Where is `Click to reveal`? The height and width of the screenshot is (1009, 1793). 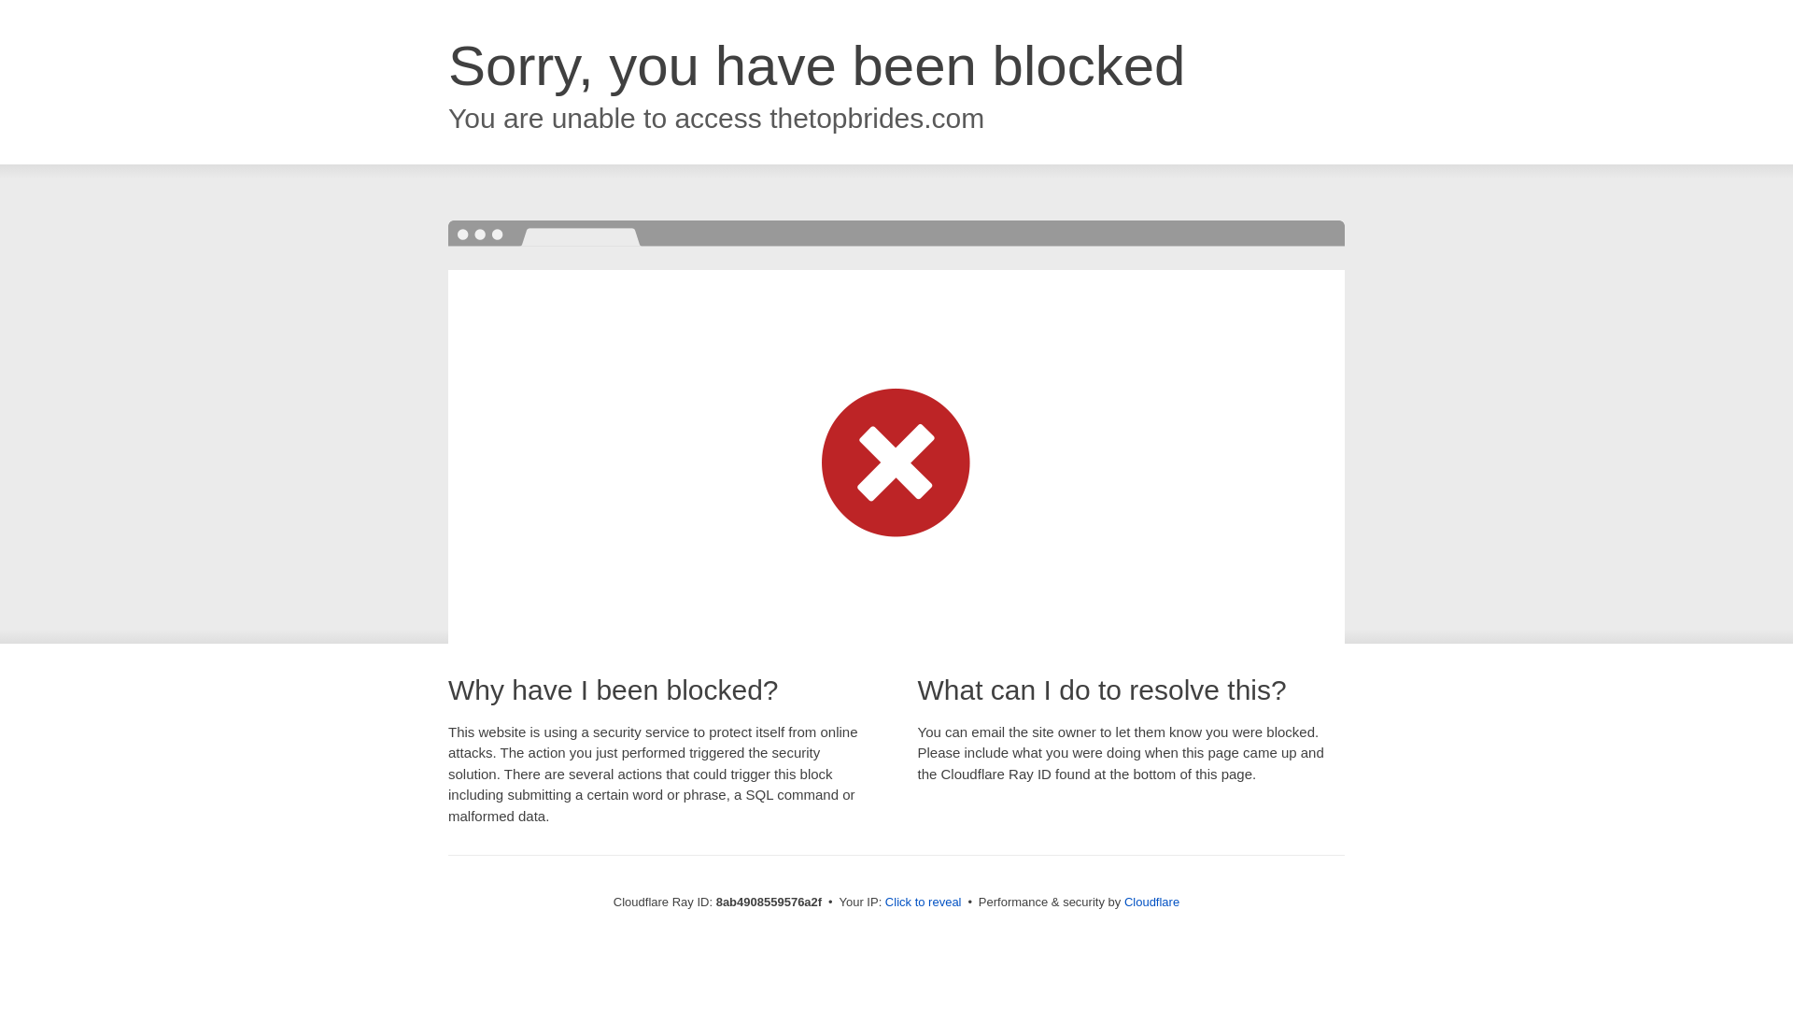
Click to reveal is located at coordinates (923, 902).